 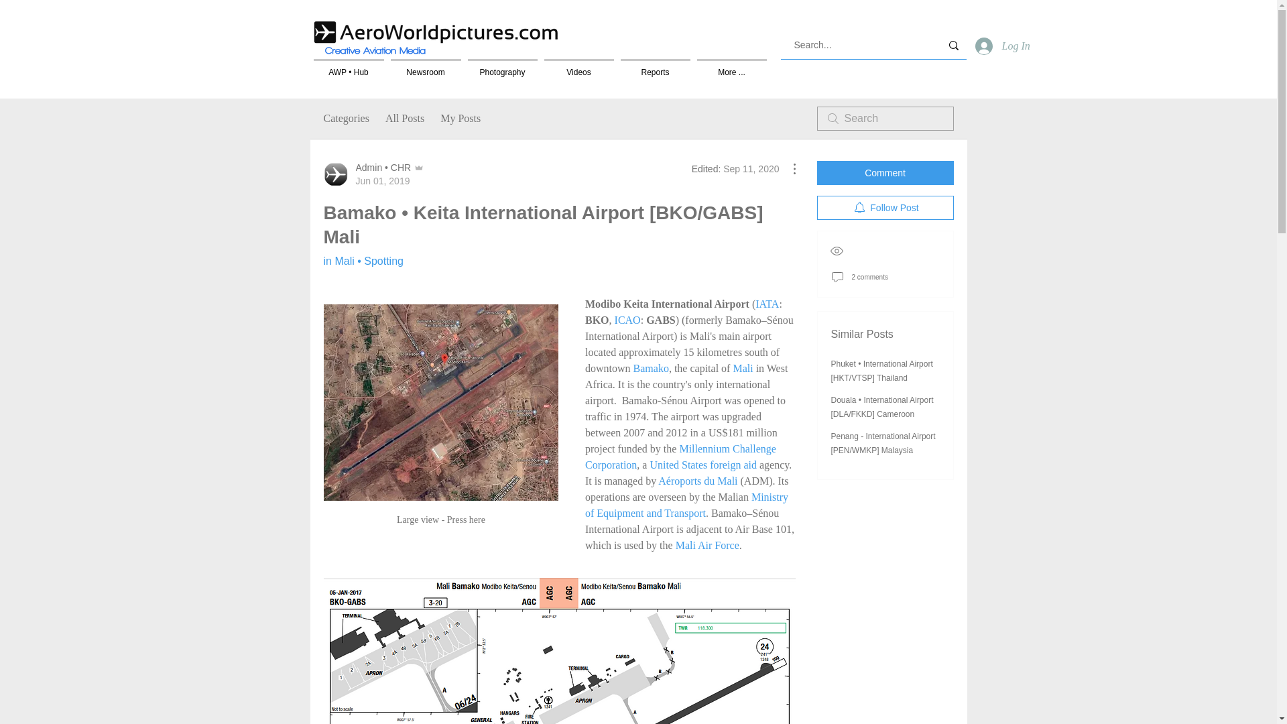 I want to click on IATA, so click(x=767, y=304).